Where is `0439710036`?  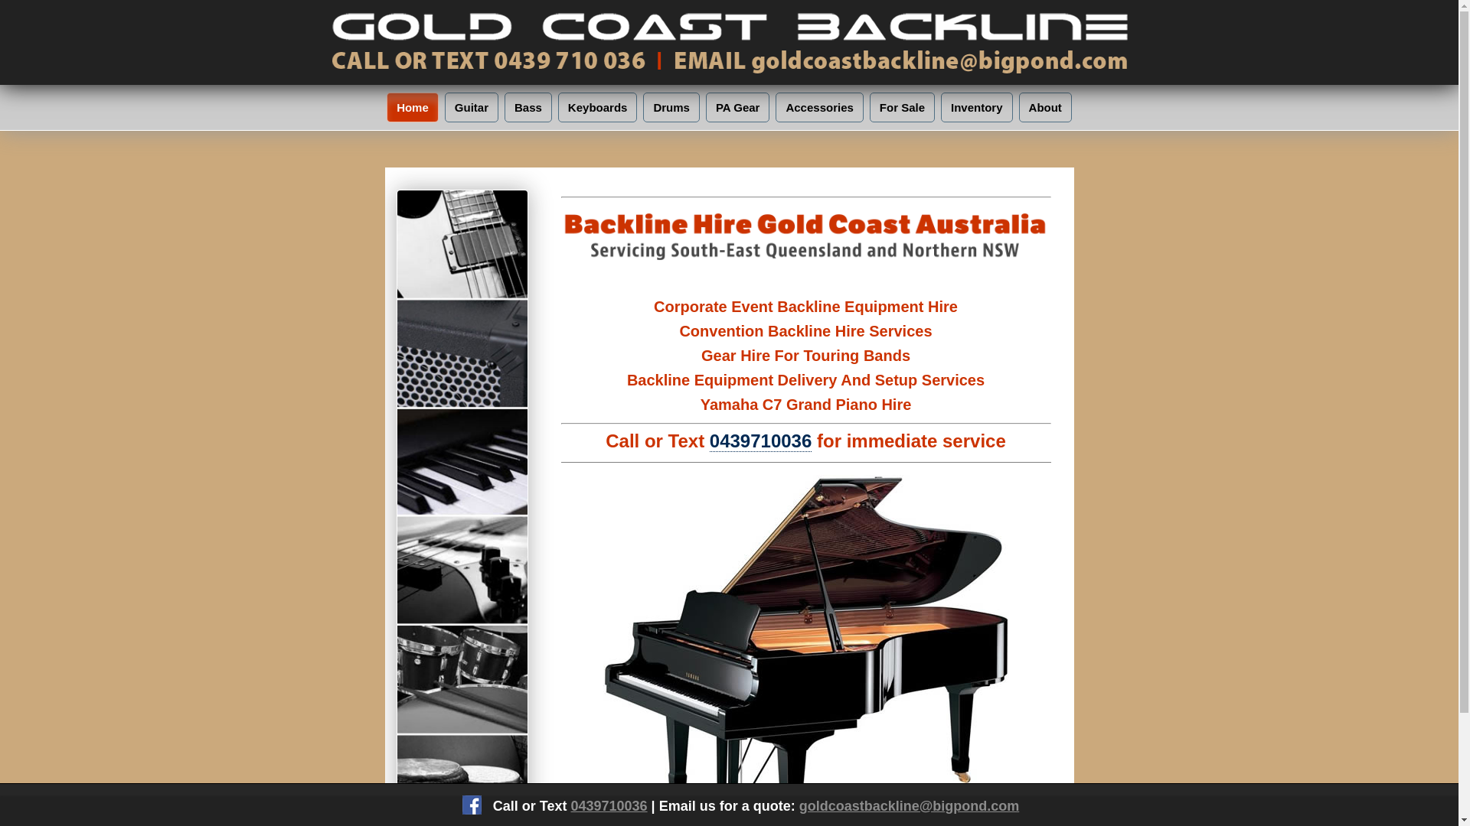 0439710036 is located at coordinates (609, 806).